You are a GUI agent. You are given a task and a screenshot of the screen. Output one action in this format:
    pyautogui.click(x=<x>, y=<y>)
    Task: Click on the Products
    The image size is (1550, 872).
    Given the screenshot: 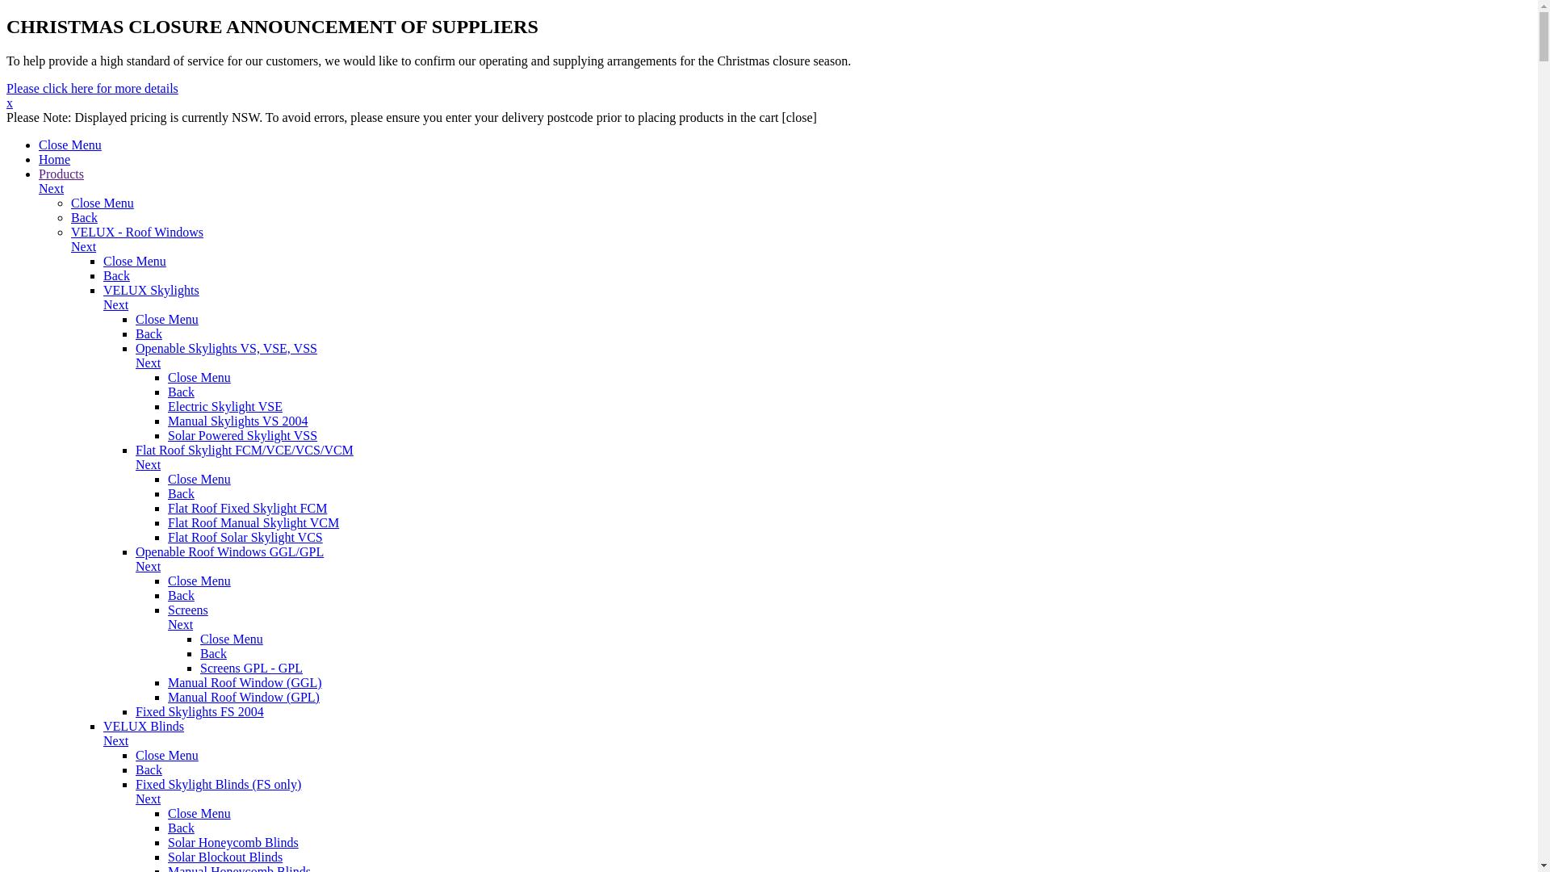 What is the action you would take?
    pyautogui.click(x=61, y=174)
    